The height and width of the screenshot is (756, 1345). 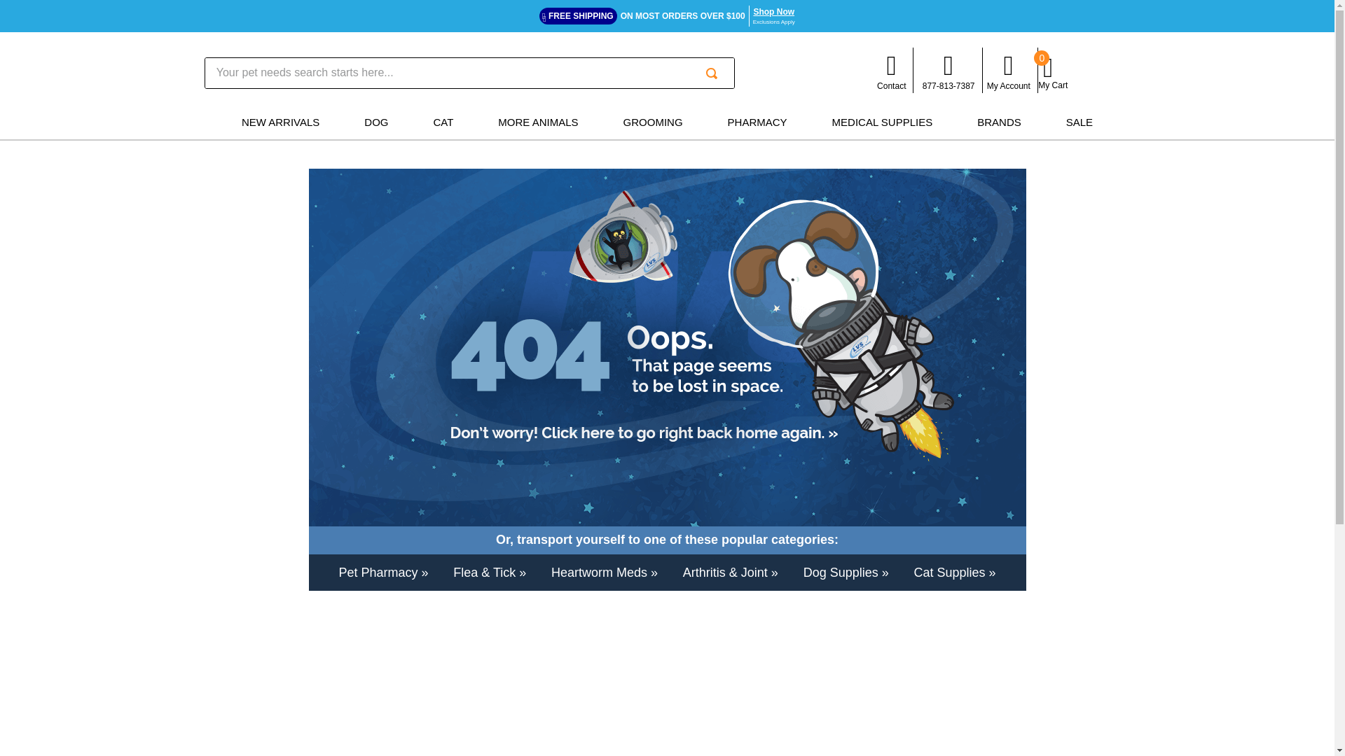 What do you see at coordinates (280, 122) in the screenshot?
I see `NEW ARRIVALS` at bounding box center [280, 122].